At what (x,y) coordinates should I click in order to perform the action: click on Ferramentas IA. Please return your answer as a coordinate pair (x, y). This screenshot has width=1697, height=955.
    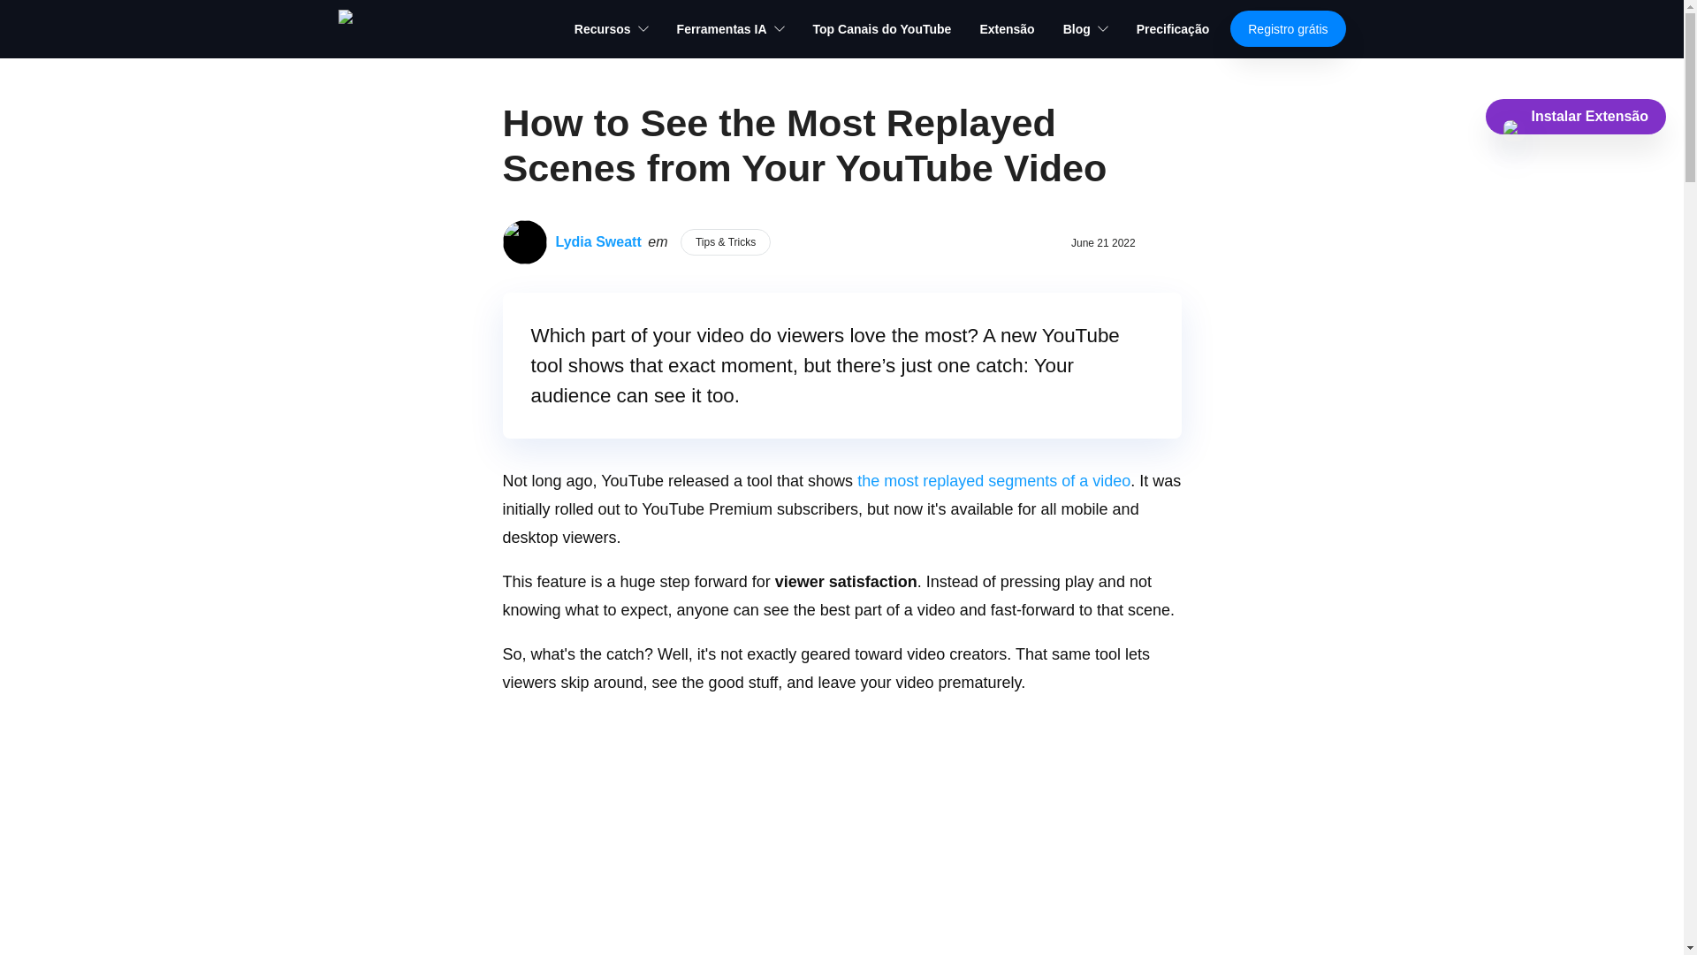
    Looking at the image, I should click on (730, 28).